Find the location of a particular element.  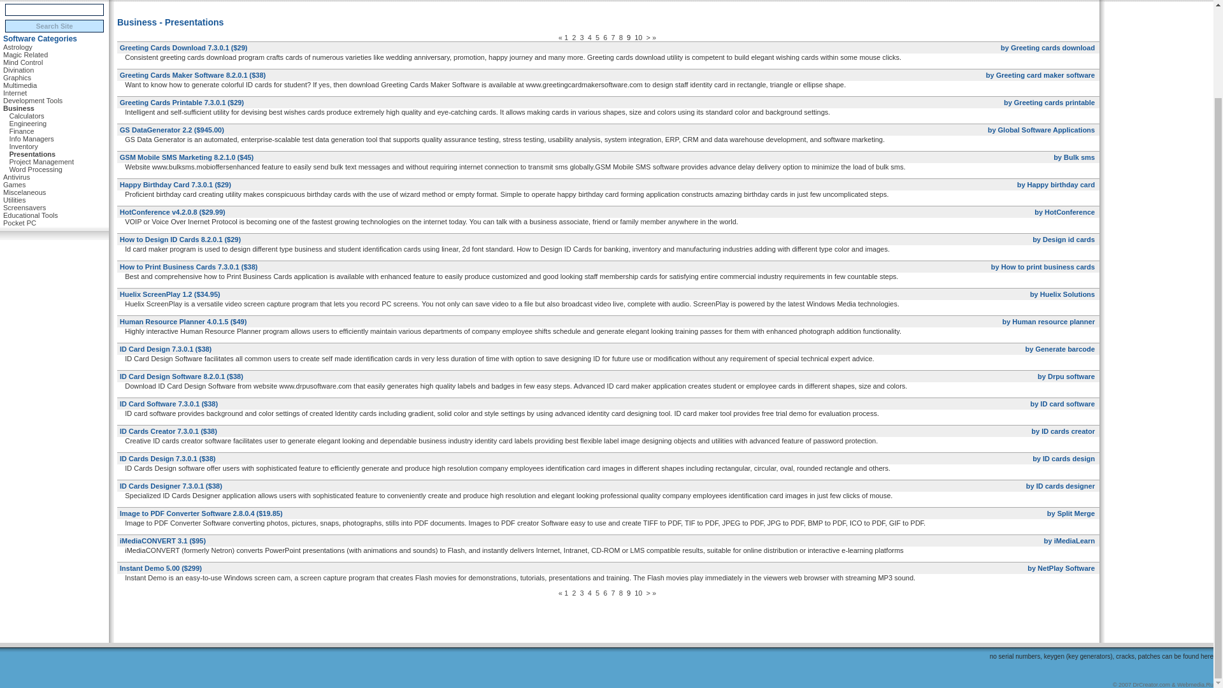

Info Managers is located at coordinates (31, 139).